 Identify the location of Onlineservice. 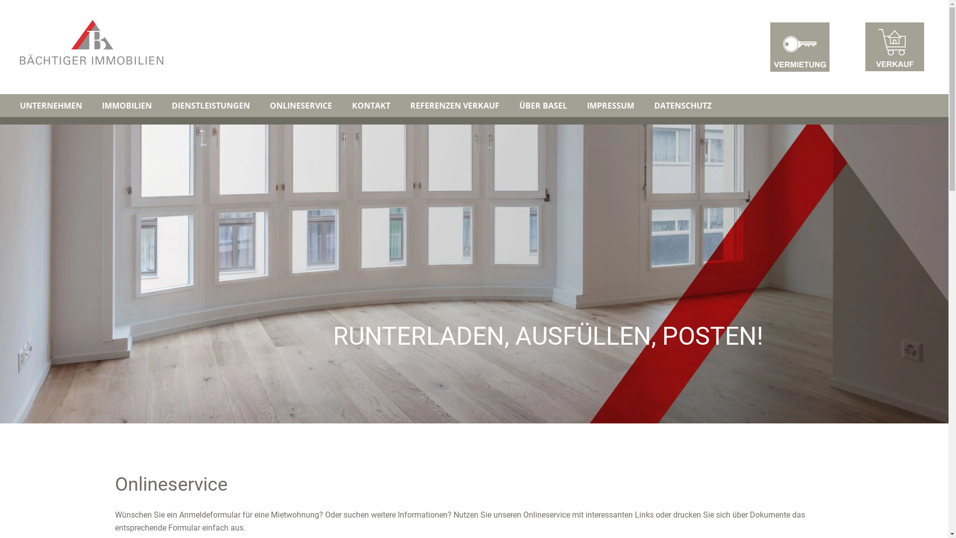
(92, 42).